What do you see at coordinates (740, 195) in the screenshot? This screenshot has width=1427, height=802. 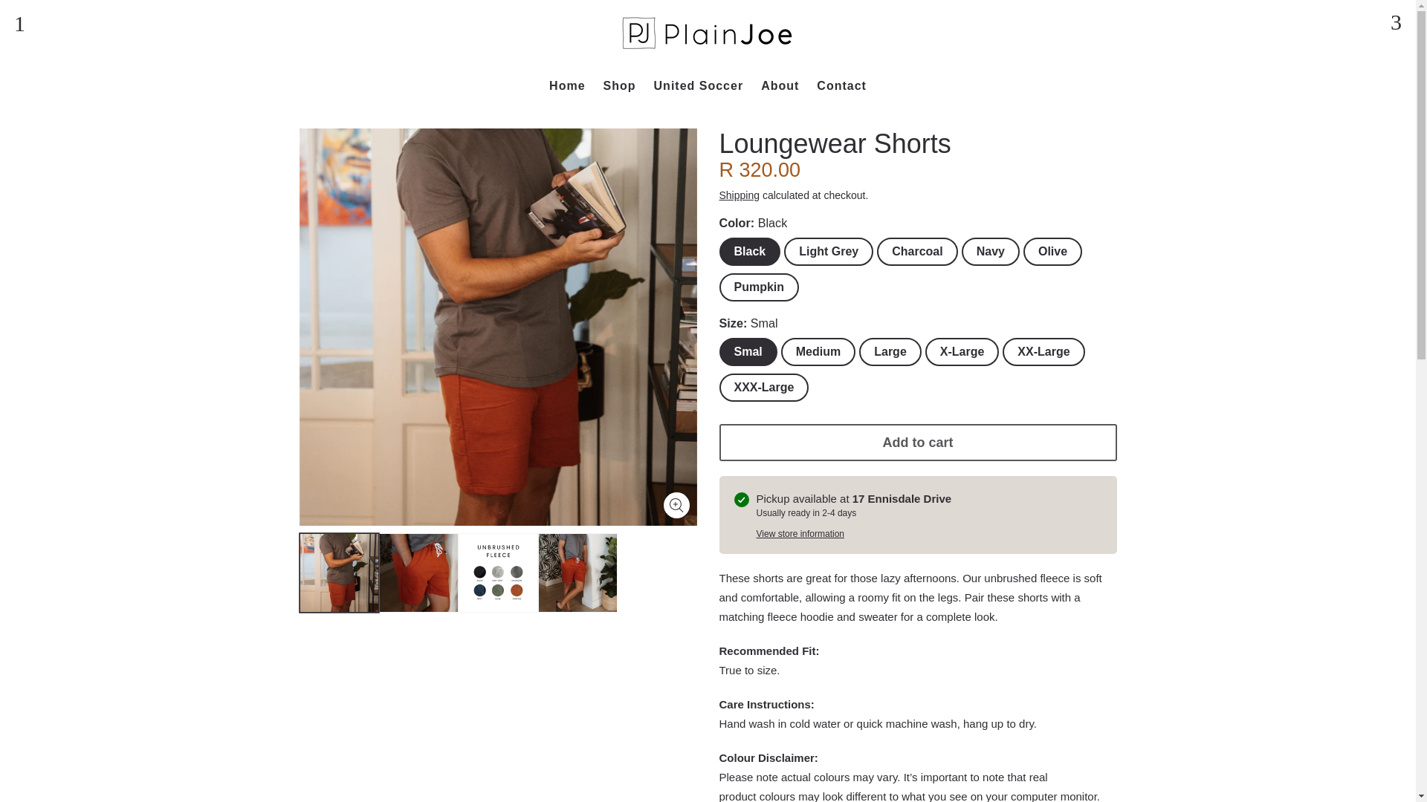 I see `Shipping` at bounding box center [740, 195].